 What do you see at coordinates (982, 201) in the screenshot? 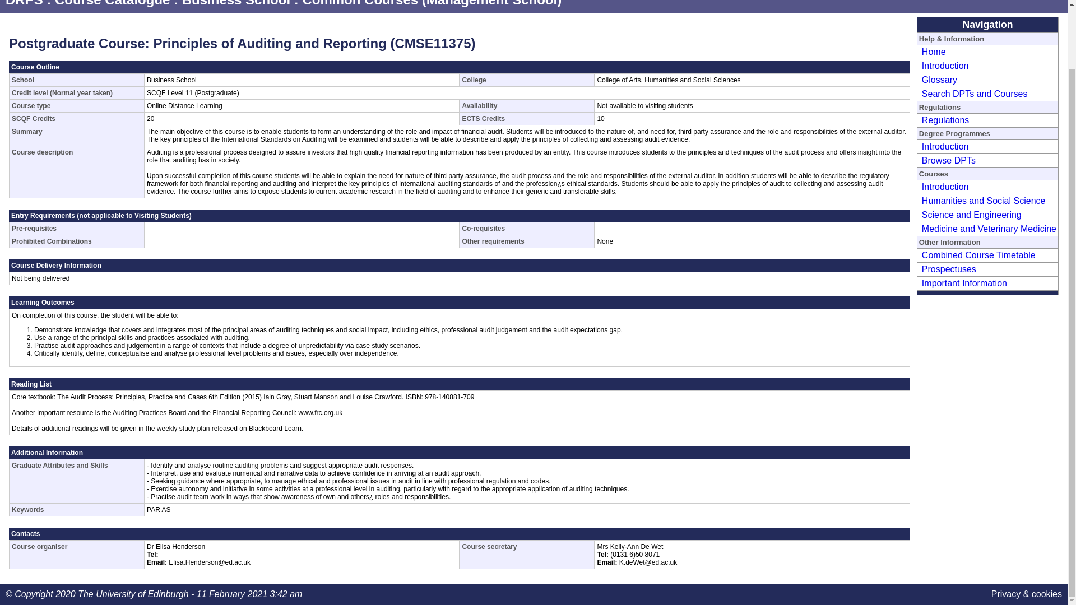
I see `Humanities and Social Science` at bounding box center [982, 201].